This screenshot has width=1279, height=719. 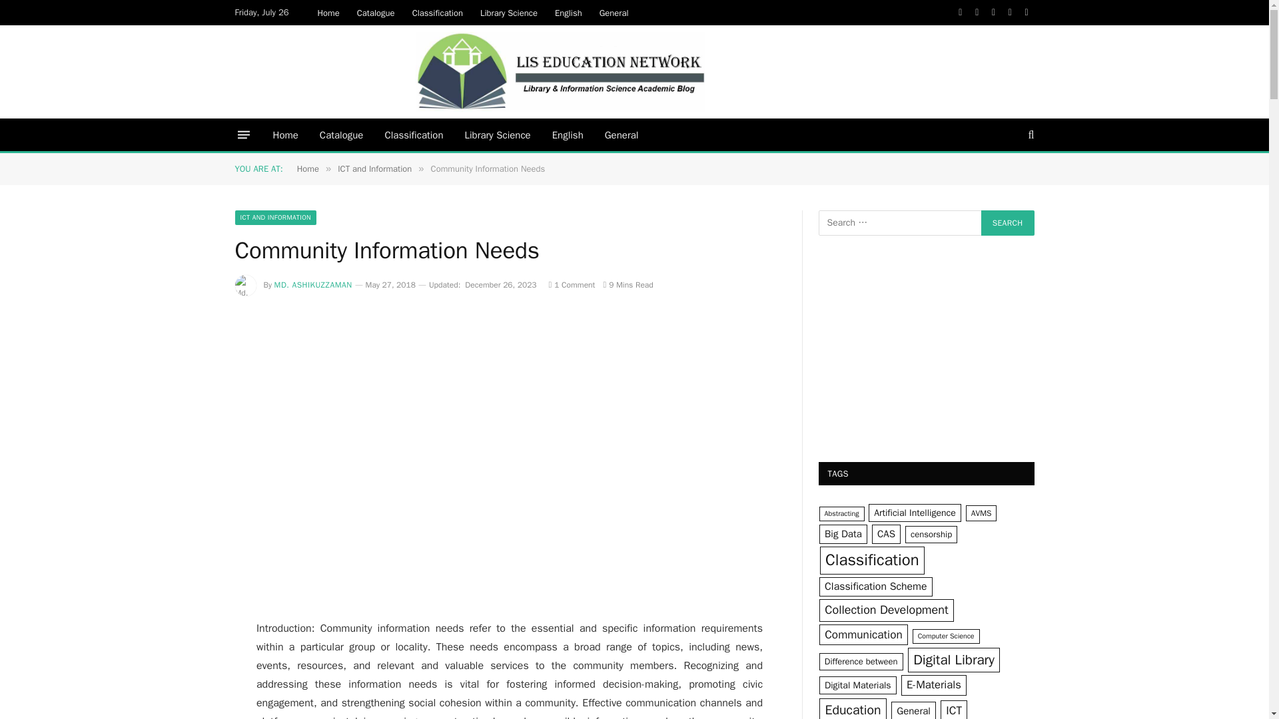 I want to click on General, so click(x=614, y=12).